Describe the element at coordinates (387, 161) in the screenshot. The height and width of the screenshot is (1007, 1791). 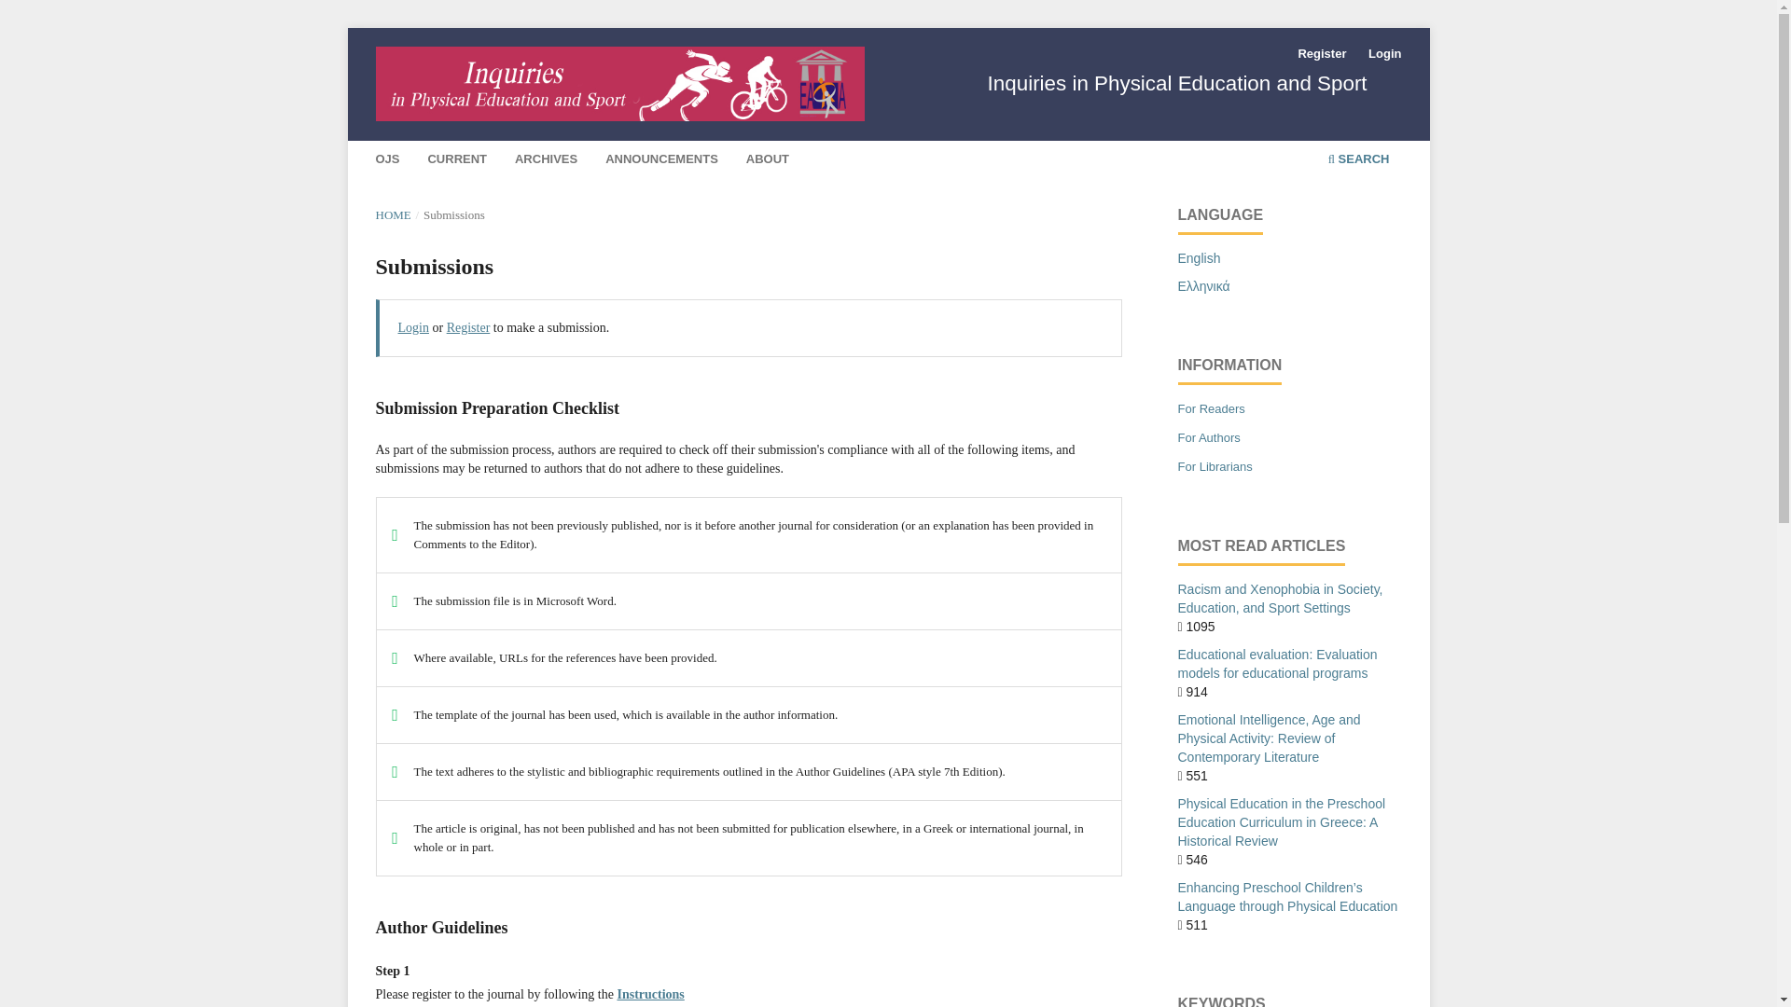
I see `OJS` at that location.